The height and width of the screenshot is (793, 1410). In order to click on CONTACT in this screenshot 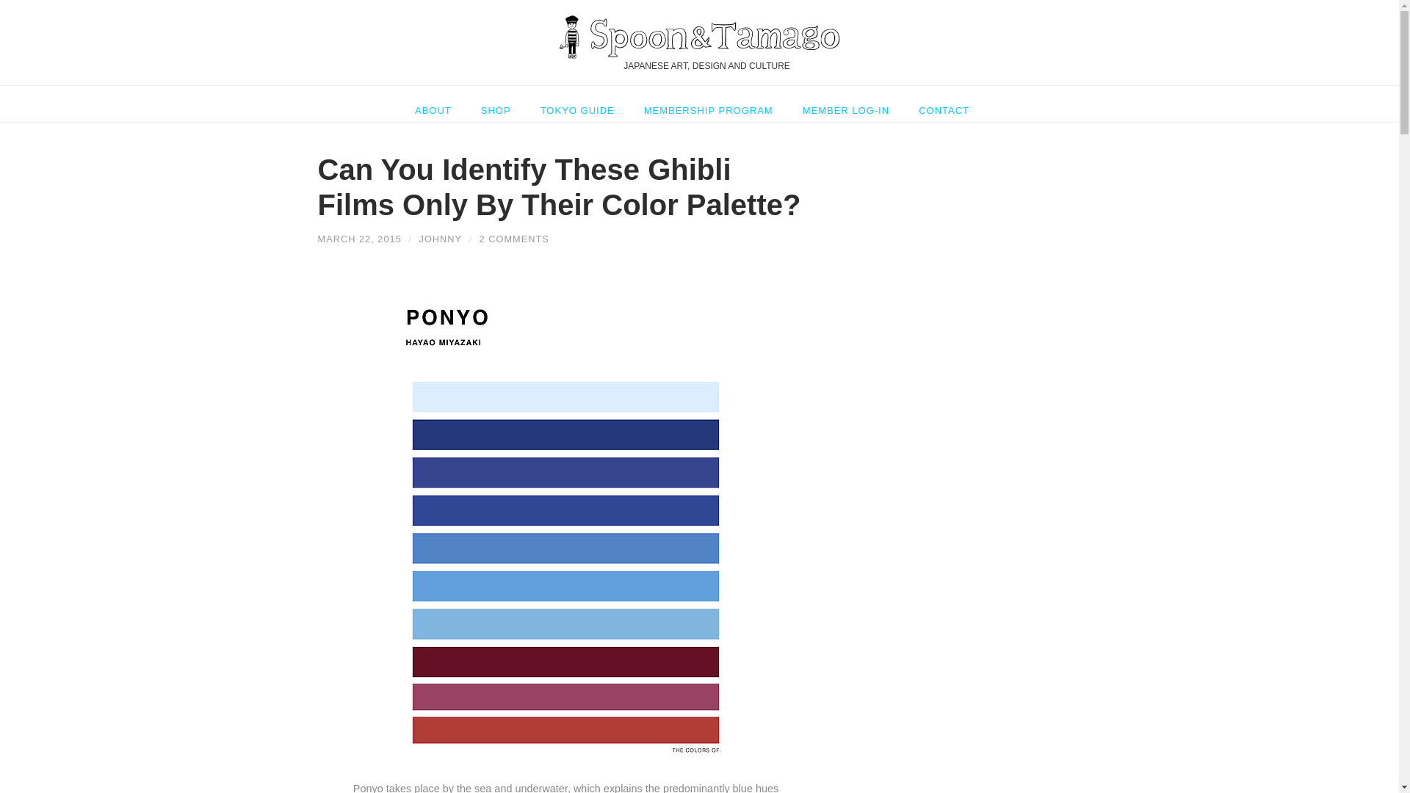, I will do `click(944, 104)`.